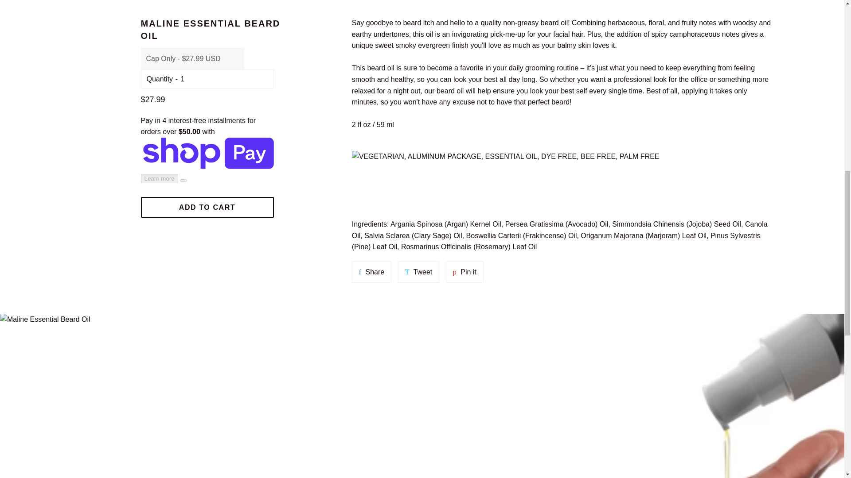 The height and width of the screenshot is (478, 851). Describe the element at coordinates (465, 272) in the screenshot. I see `ADD TO CART` at that location.